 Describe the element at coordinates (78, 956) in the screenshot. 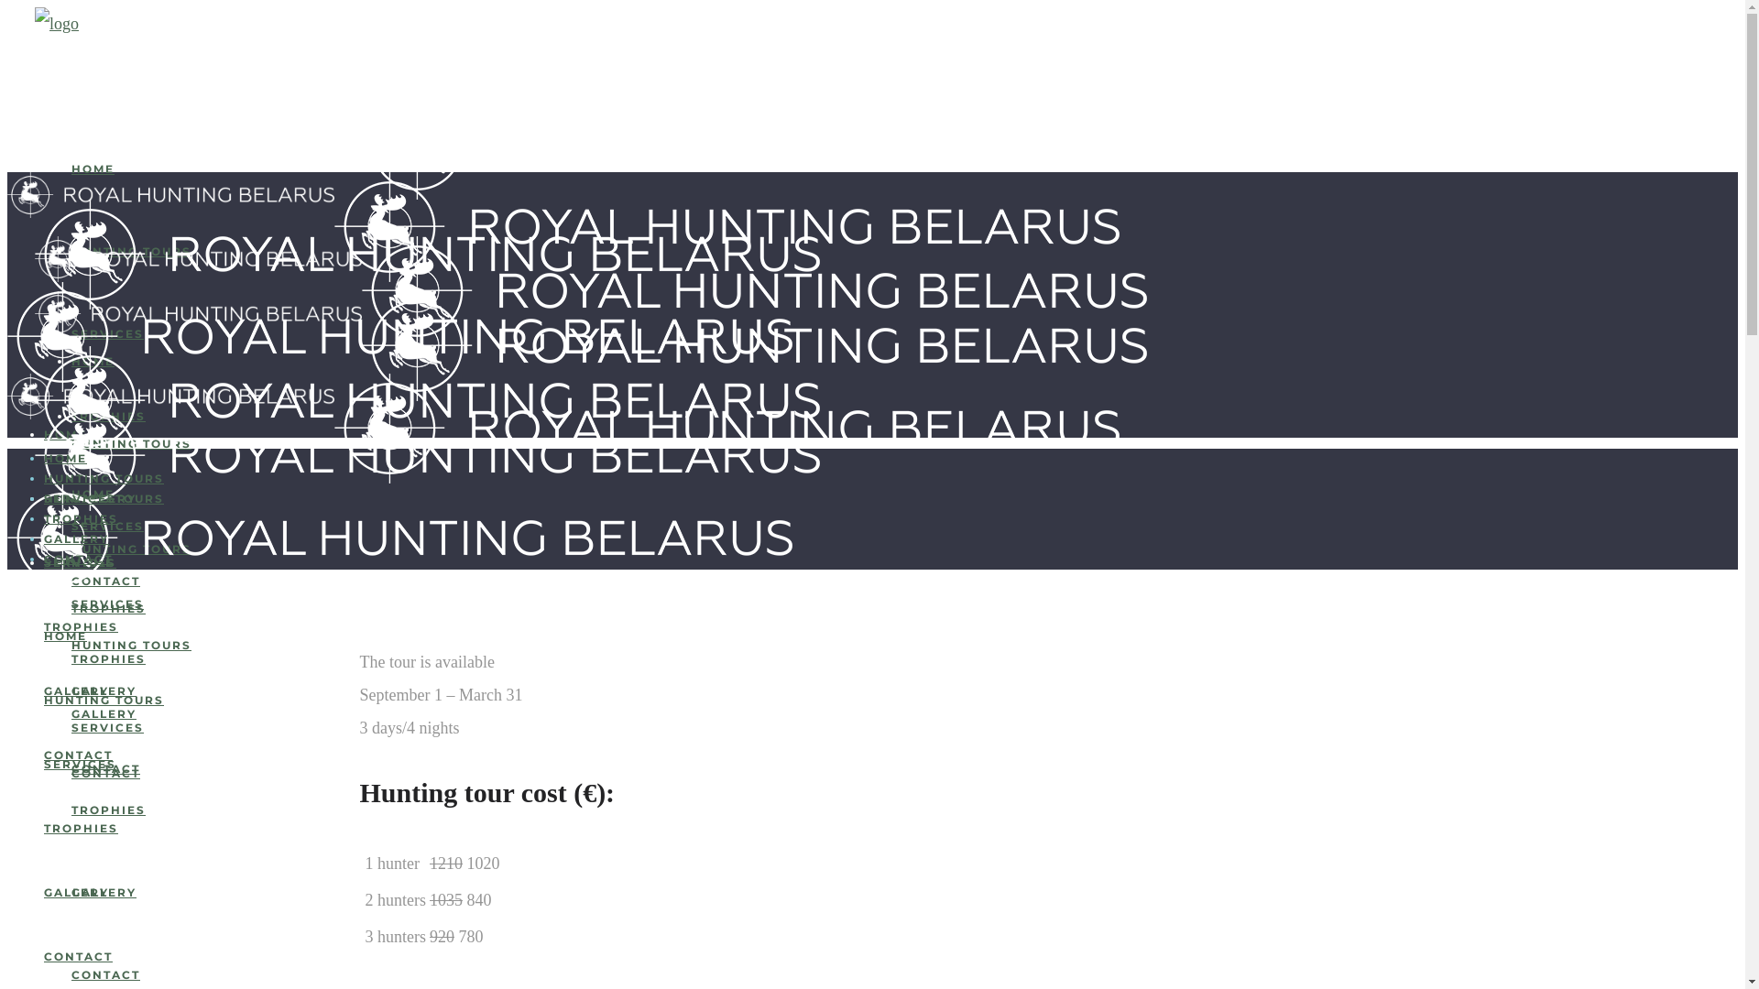

I see `CONTACT` at that location.